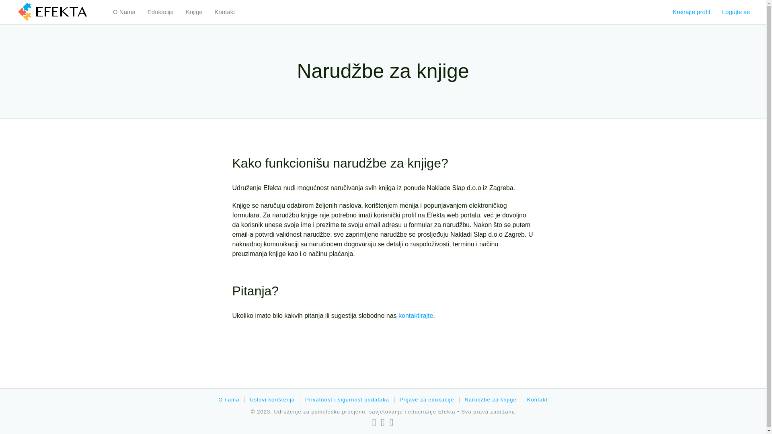 This screenshot has width=772, height=434. What do you see at coordinates (427, 399) in the screenshot?
I see `Prijave za edukacije` at bounding box center [427, 399].